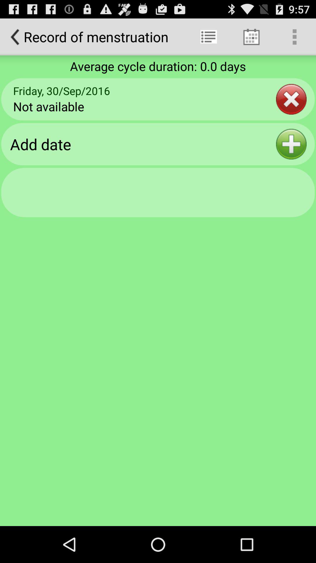  I want to click on add button, so click(291, 144).